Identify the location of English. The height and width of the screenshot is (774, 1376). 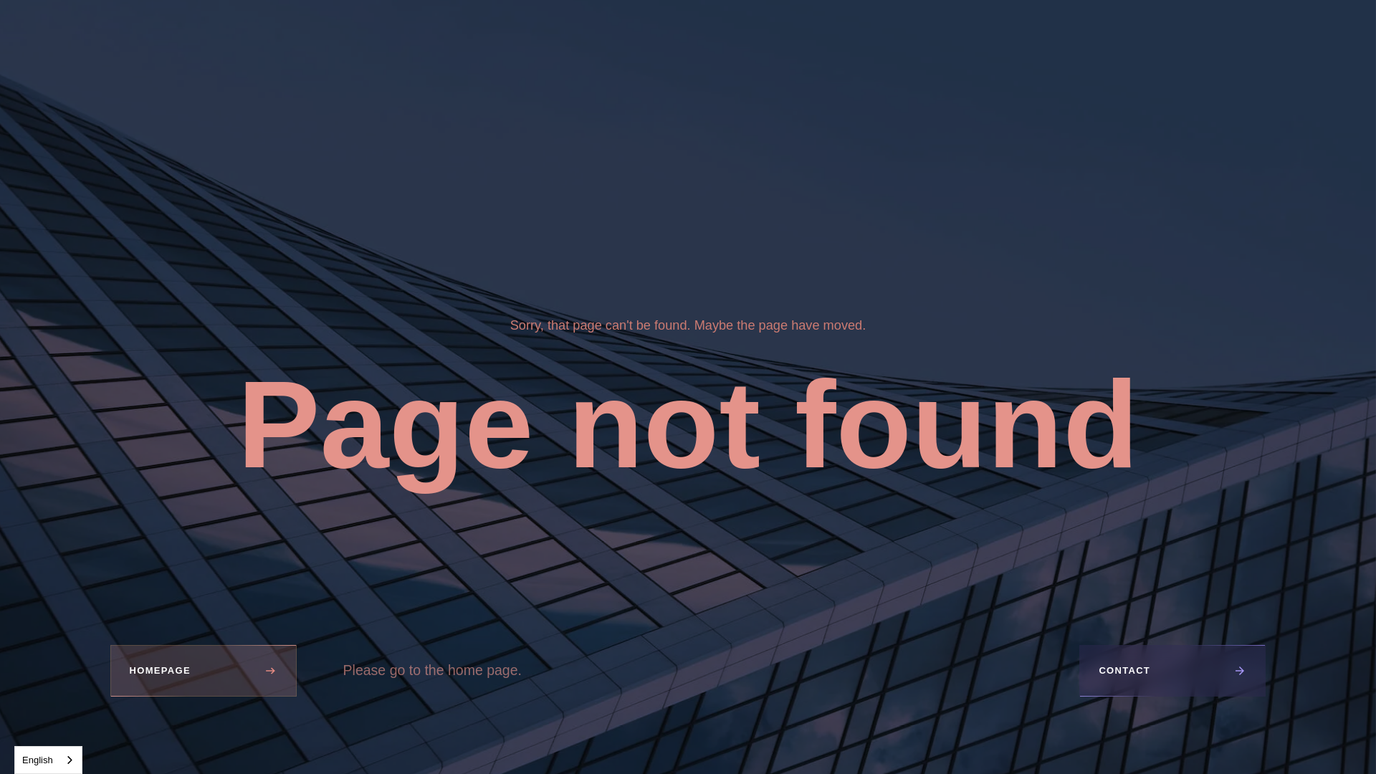
(48, 760).